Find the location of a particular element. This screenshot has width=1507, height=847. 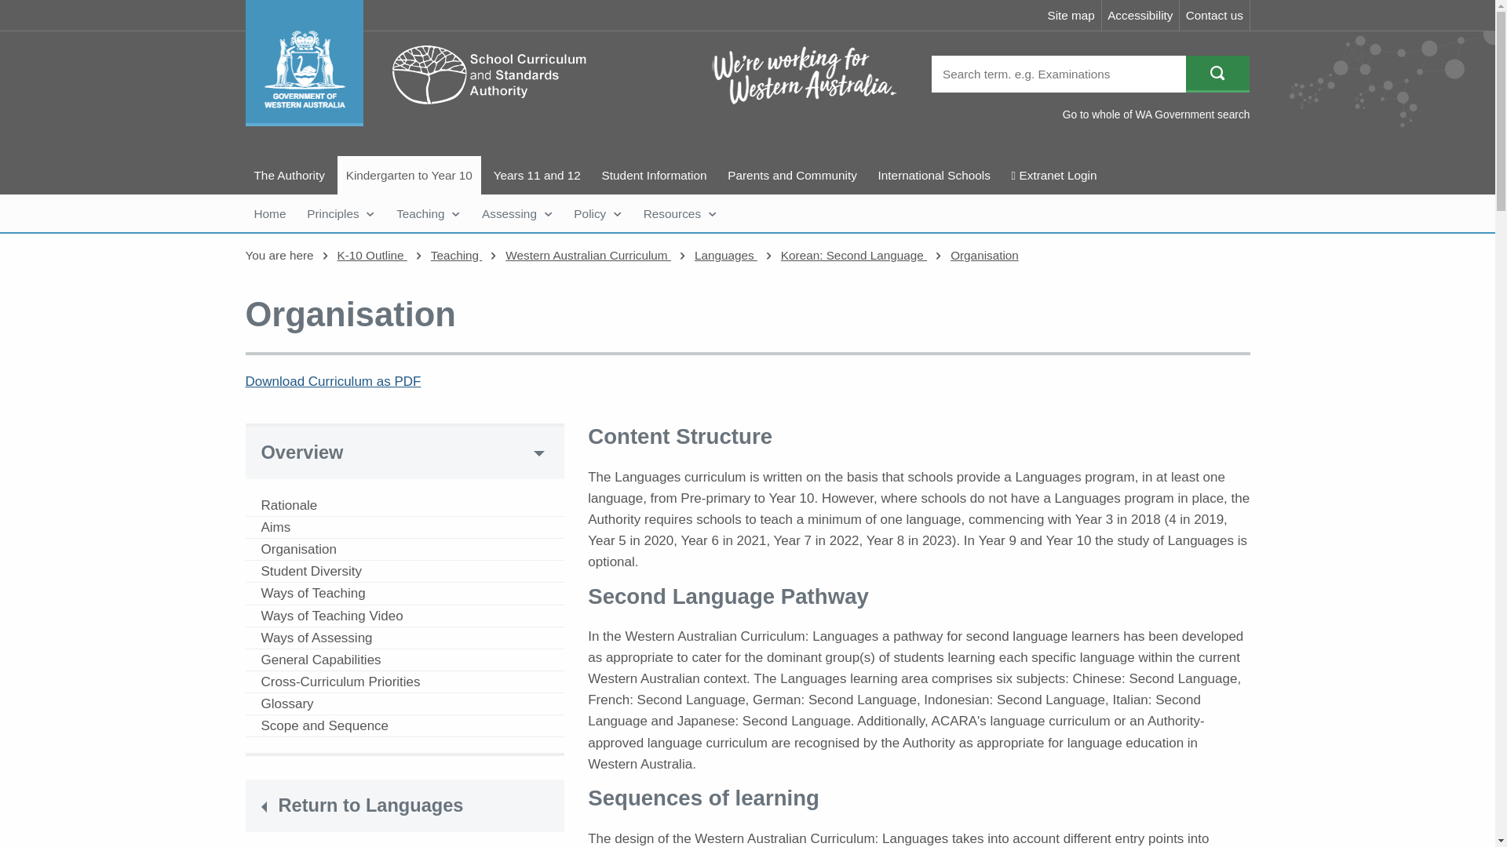

Contact us is located at coordinates (1214, 15).